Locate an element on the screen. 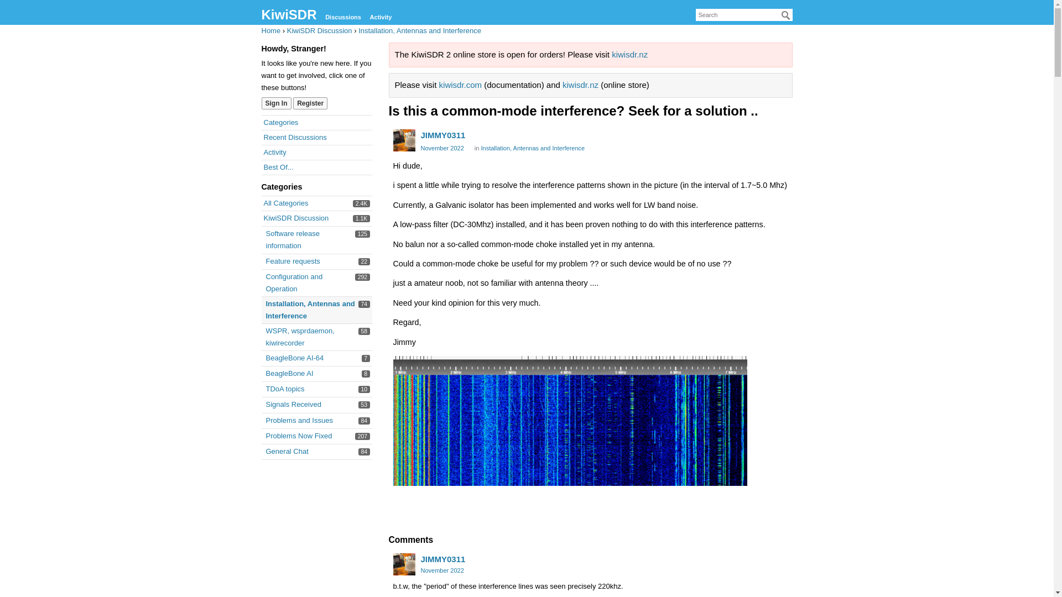 The image size is (1062, 597). 207 discussions is located at coordinates (294, 137).